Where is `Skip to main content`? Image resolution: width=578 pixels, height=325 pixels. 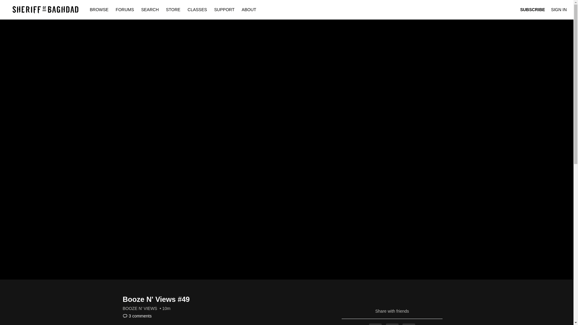
Skip to main content is located at coordinates (19, 3).